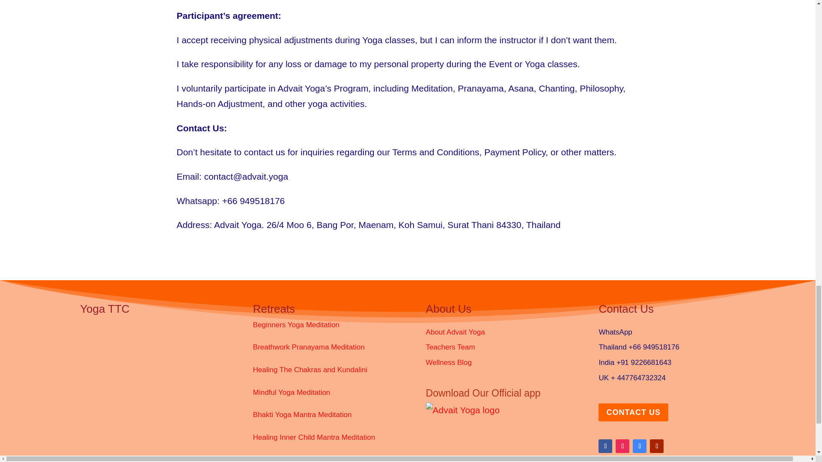 This screenshot has width=822, height=462. What do you see at coordinates (308, 459) in the screenshot?
I see `Healing Relations Yoga Meditation` at bounding box center [308, 459].